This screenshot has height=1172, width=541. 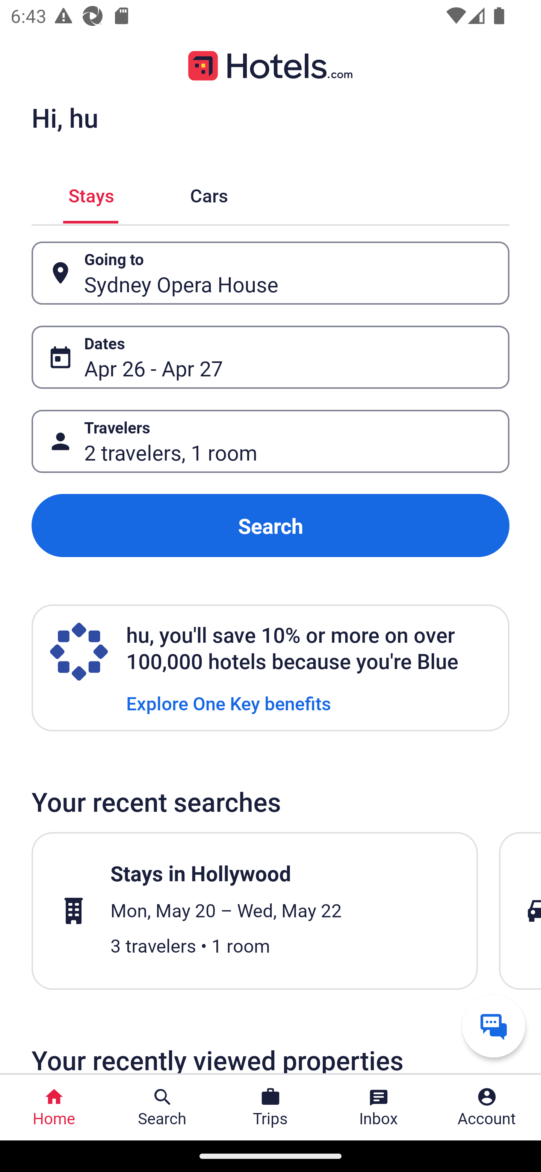 I want to click on Search, so click(x=270, y=525).